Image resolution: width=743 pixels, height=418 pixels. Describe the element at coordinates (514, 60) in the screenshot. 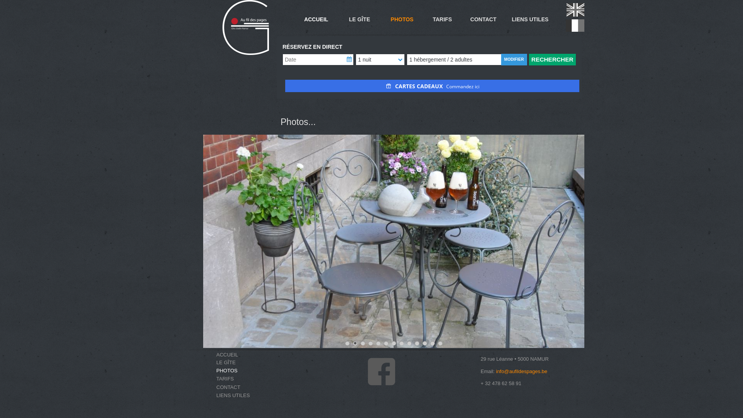

I see `MODIFIER` at that location.